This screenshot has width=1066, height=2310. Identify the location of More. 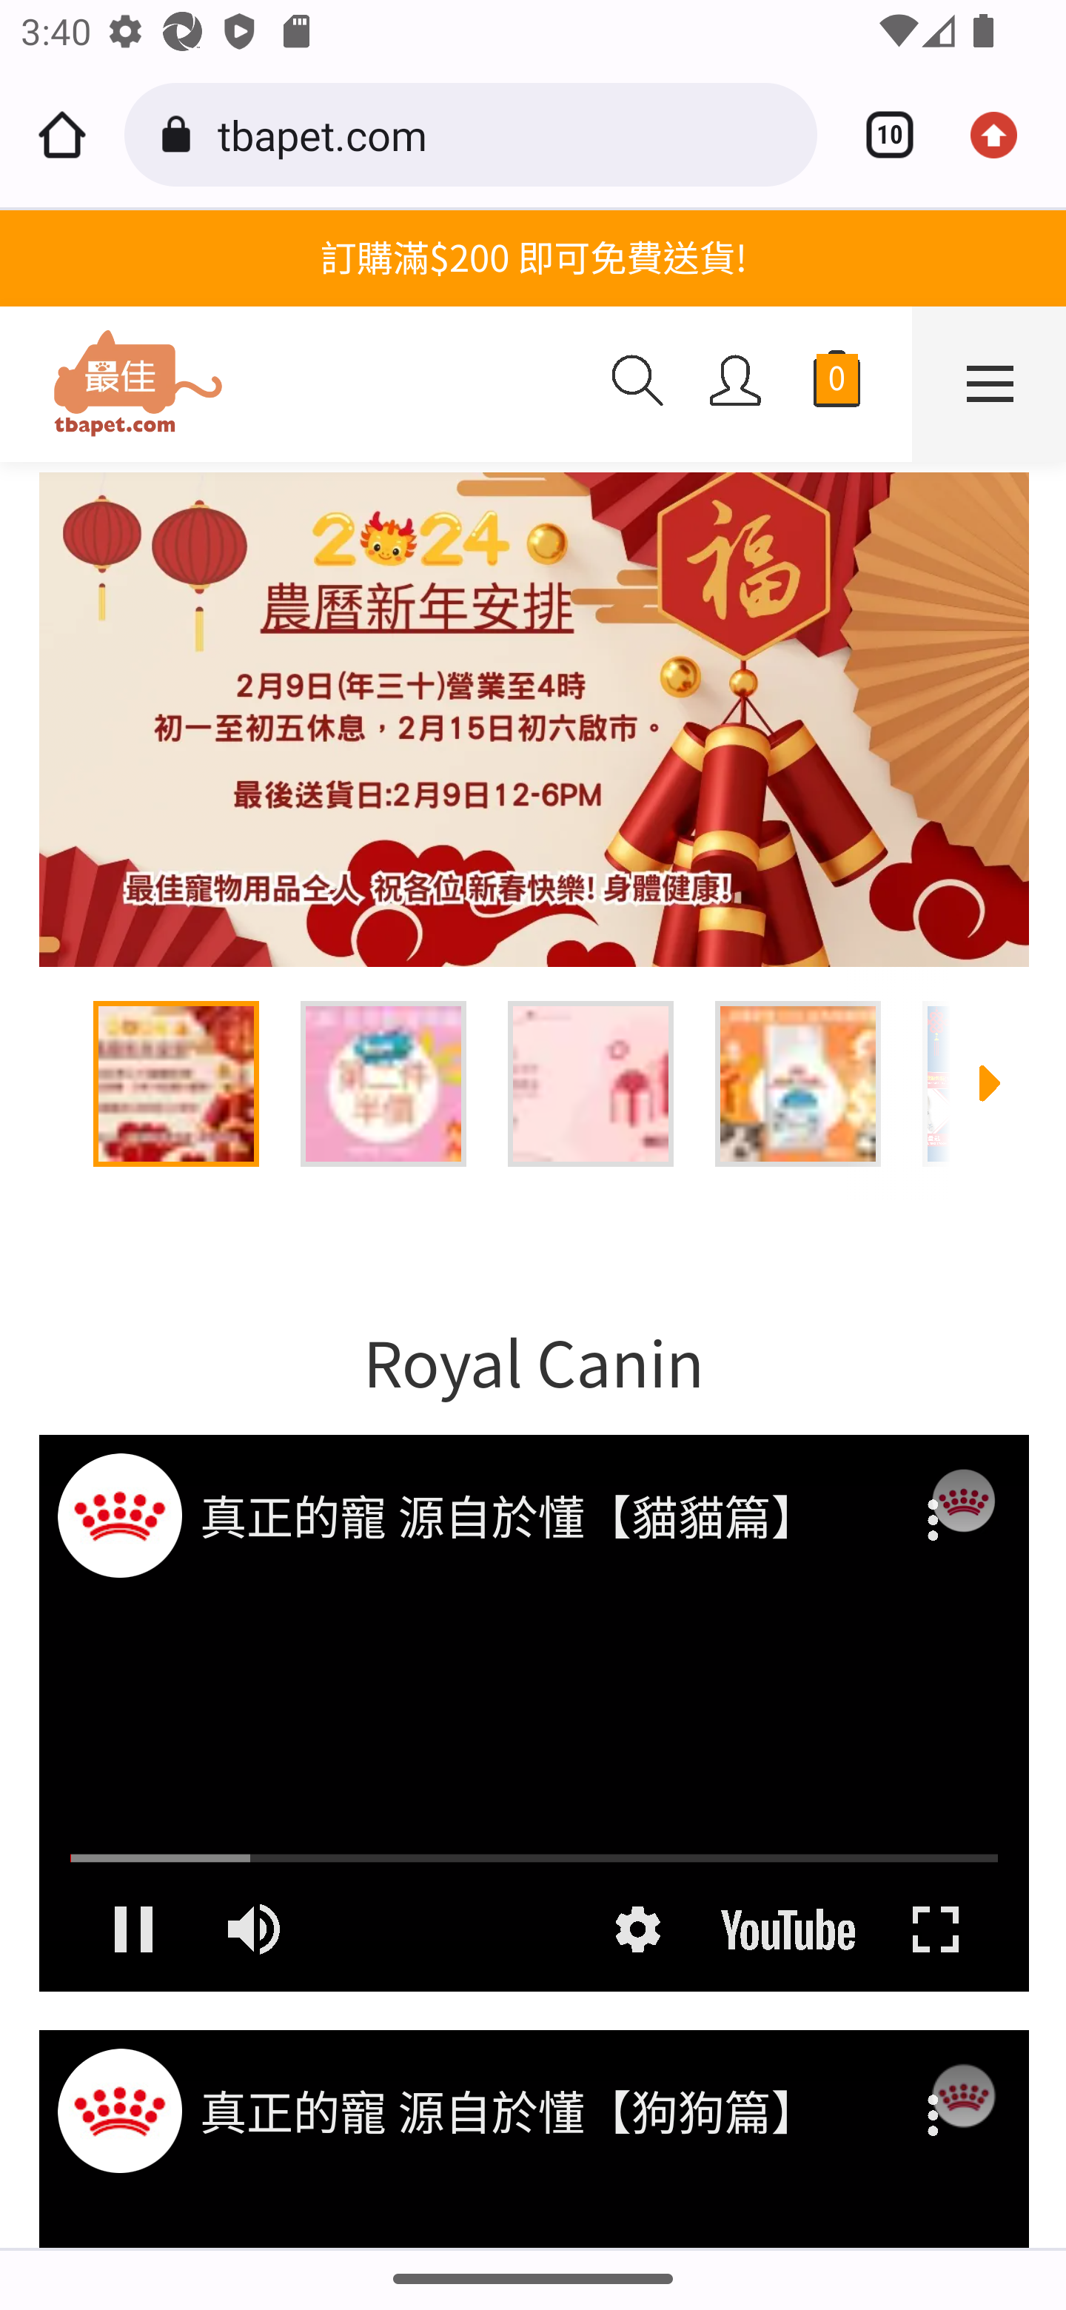
(935, 2097).